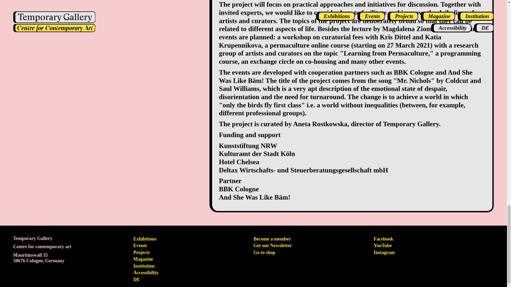 The image size is (511, 287). What do you see at coordinates (145, 239) in the screenshot?
I see `Exhibitions` at bounding box center [145, 239].